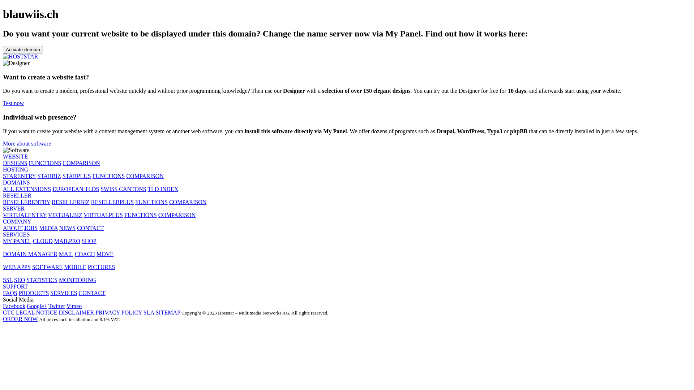  I want to click on SHOP, so click(89, 241).